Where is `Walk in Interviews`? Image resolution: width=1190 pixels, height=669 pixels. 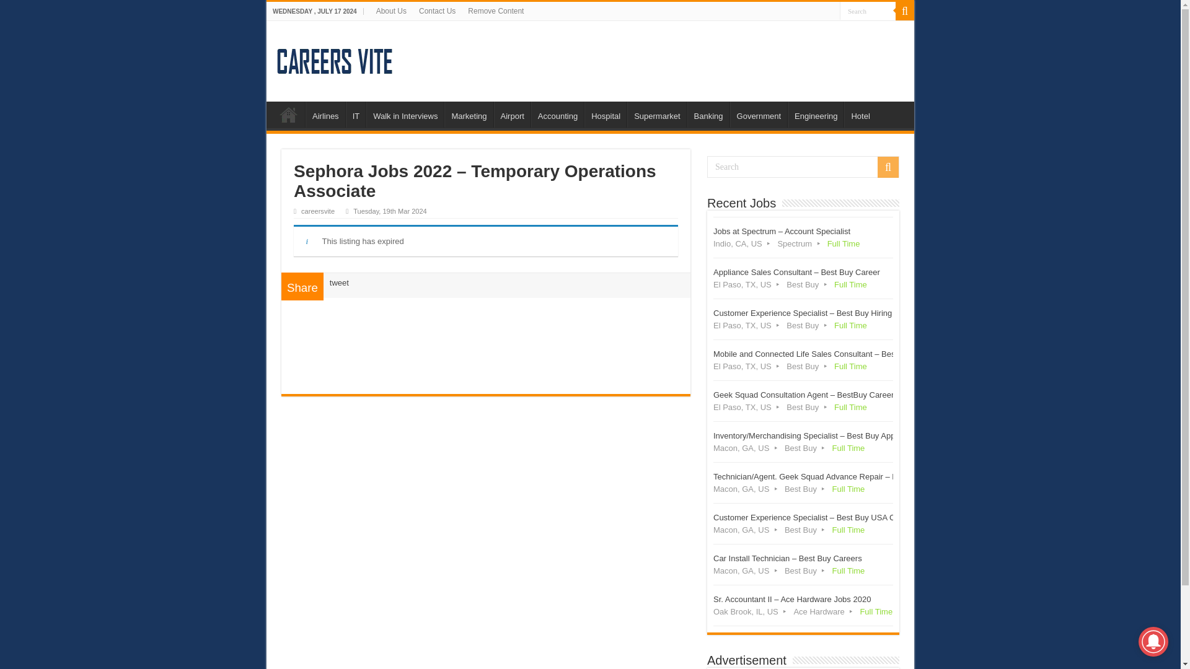
Walk in Interviews is located at coordinates (405, 115).